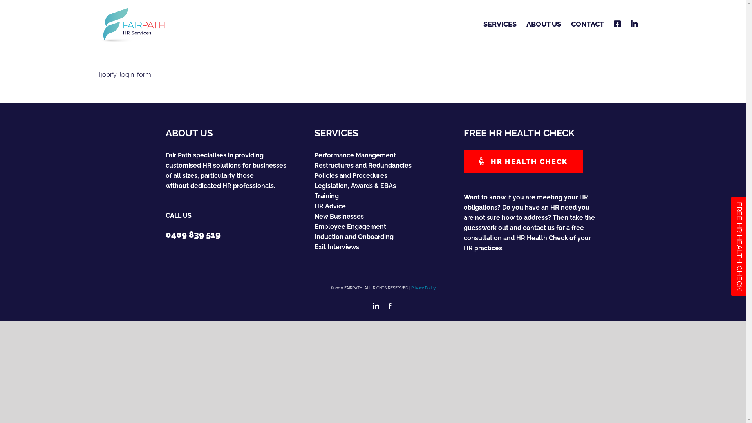  What do you see at coordinates (383, 155) in the screenshot?
I see `Performance Management` at bounding box center [383, 155].